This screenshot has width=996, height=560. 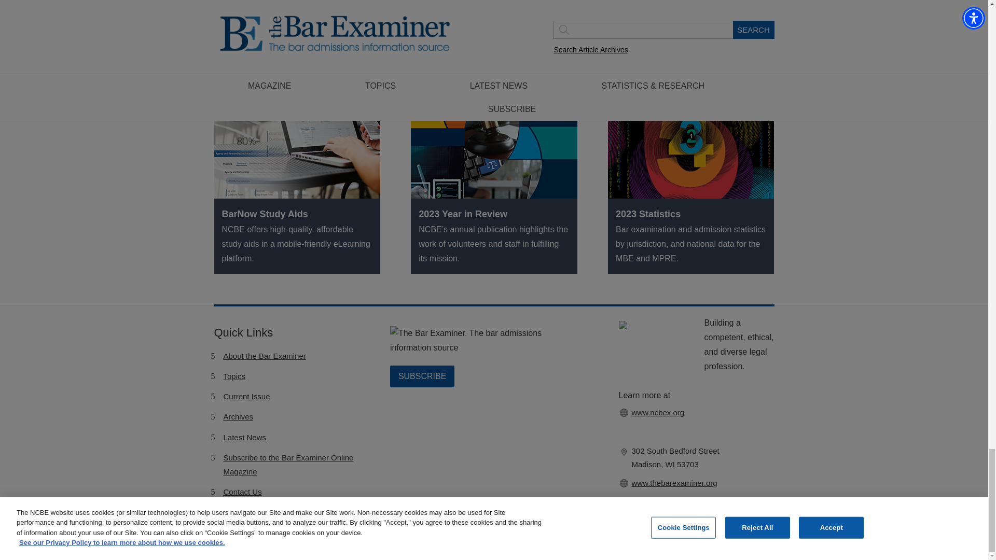 What do you see at coordinates (534, 548) in the screenshot?
I see `Accessibility` at bounding box center [534, 548].